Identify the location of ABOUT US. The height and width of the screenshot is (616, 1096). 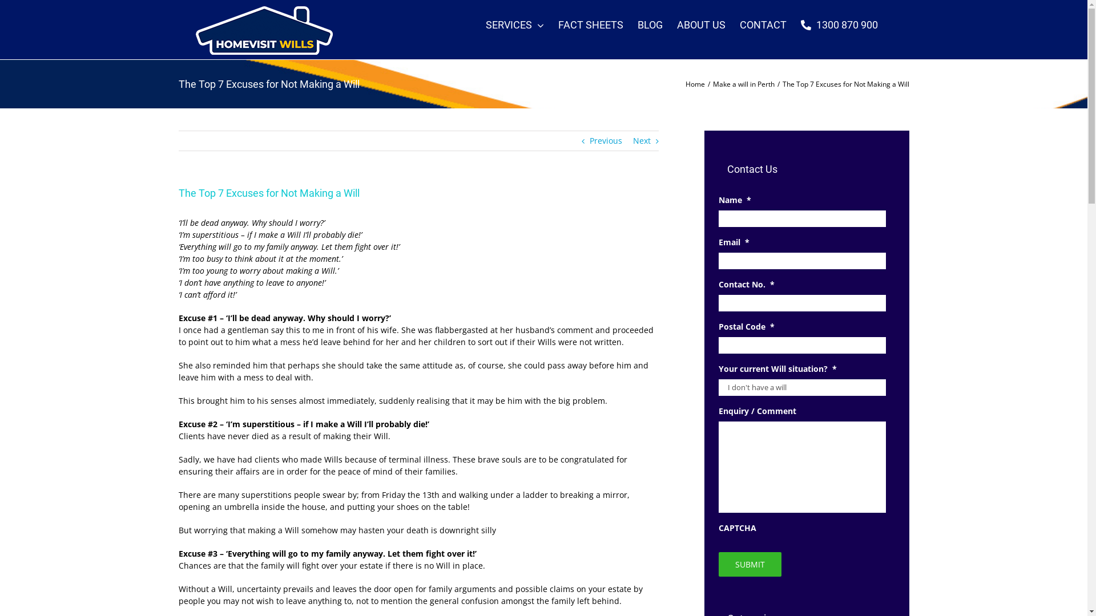
(701, 24).